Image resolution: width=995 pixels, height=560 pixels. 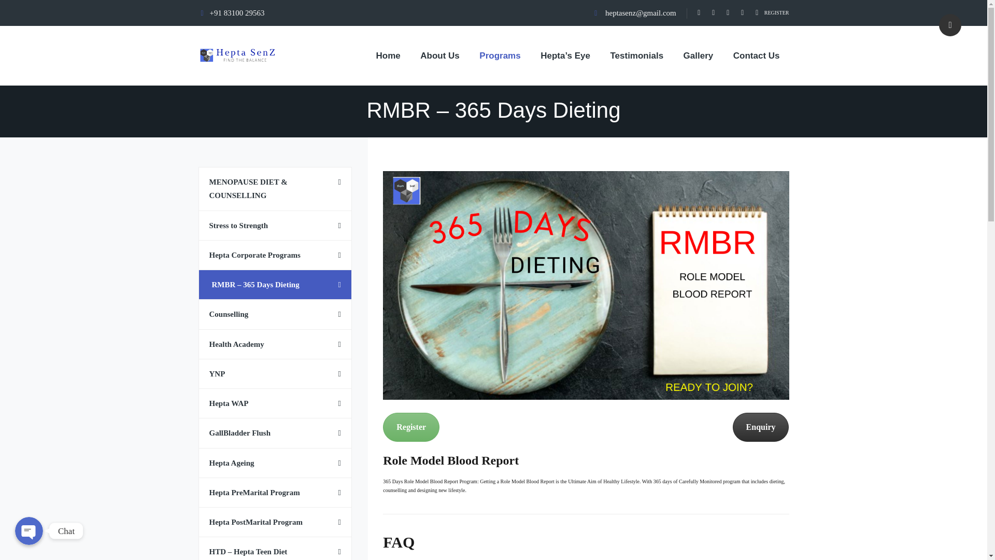 What do you see at coordinates (500, 55) in the screenshot?
I see `Programs` at bounding box center [500, 55].